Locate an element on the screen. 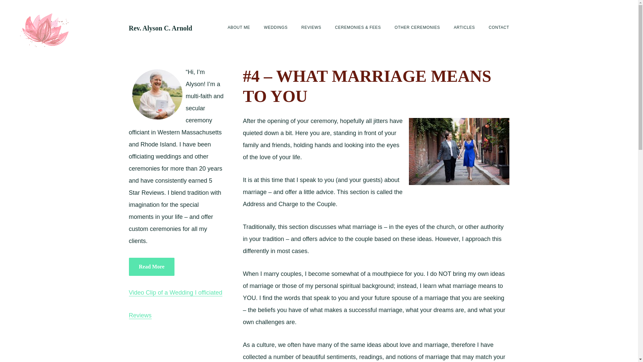  WEDDINGS is located at coordinates (275, 27).